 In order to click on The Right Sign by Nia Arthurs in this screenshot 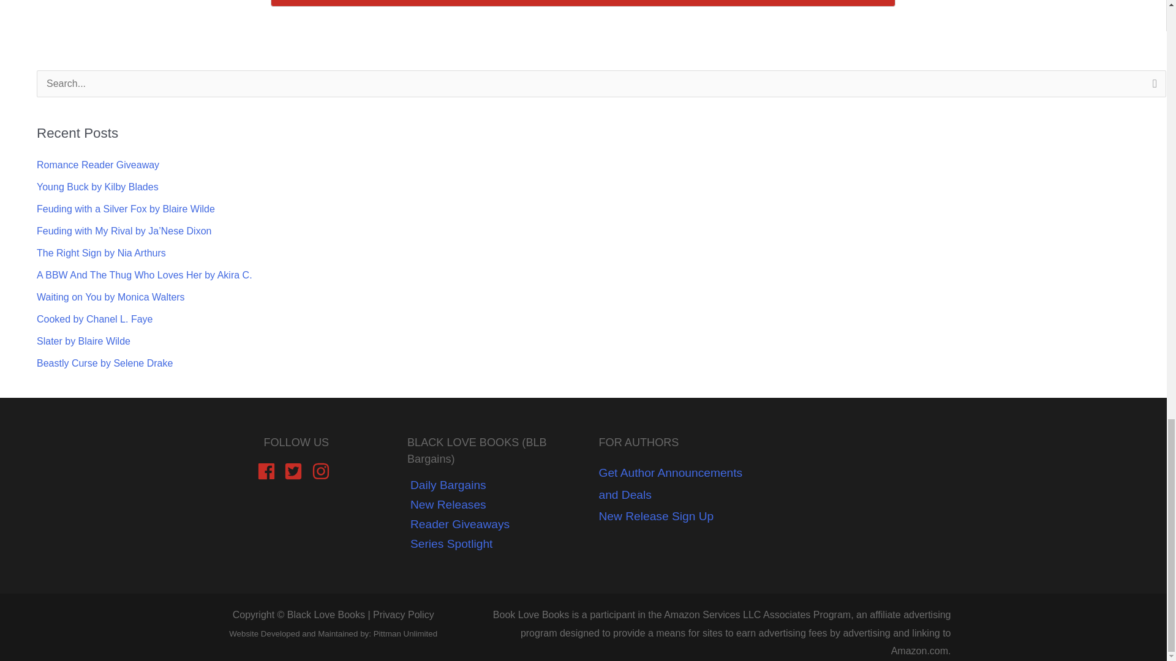, I will do `click(100, 253)`.